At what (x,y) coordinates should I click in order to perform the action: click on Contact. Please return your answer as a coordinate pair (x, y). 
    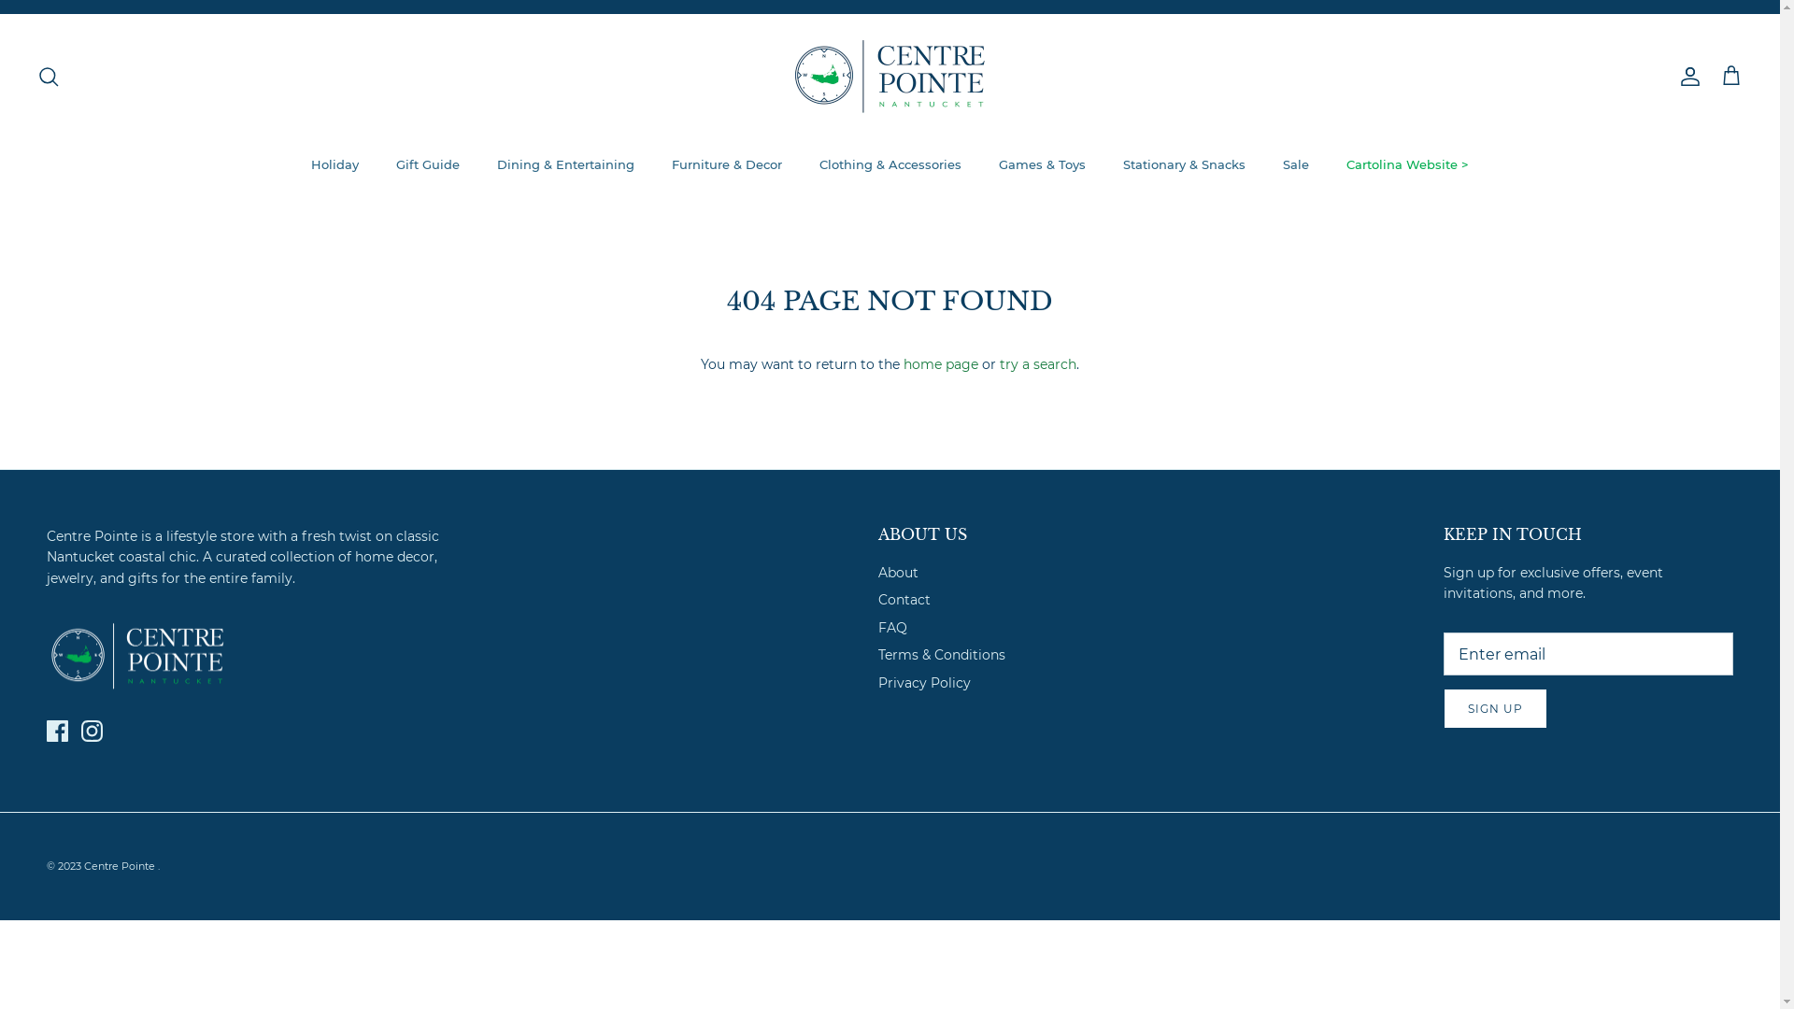
    Looking at the image, I should click on (904, 600).